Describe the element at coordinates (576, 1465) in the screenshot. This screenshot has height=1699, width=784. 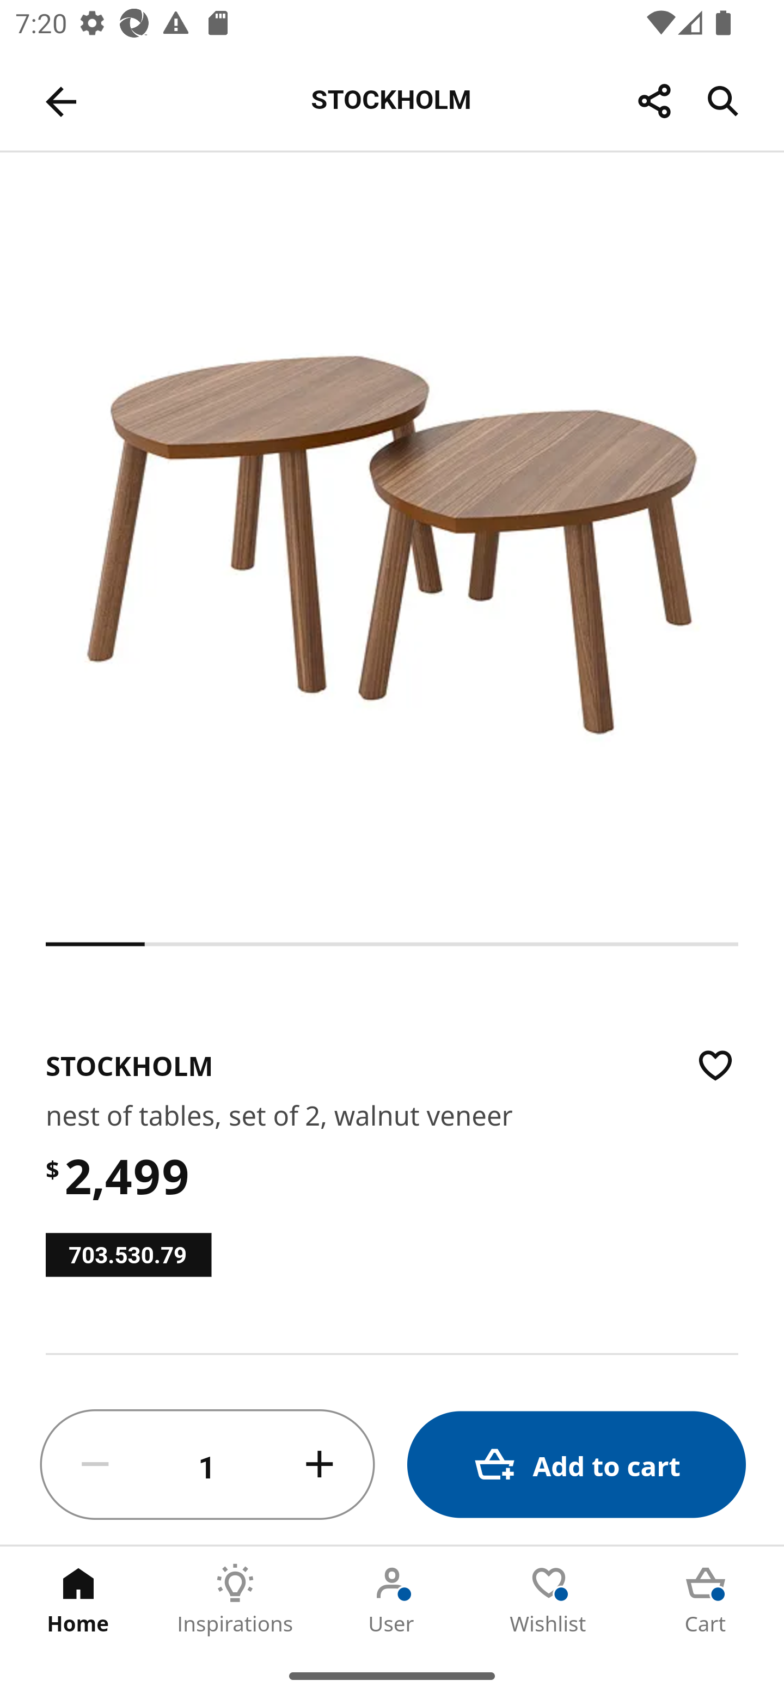
I see `Add to cart` at that location.